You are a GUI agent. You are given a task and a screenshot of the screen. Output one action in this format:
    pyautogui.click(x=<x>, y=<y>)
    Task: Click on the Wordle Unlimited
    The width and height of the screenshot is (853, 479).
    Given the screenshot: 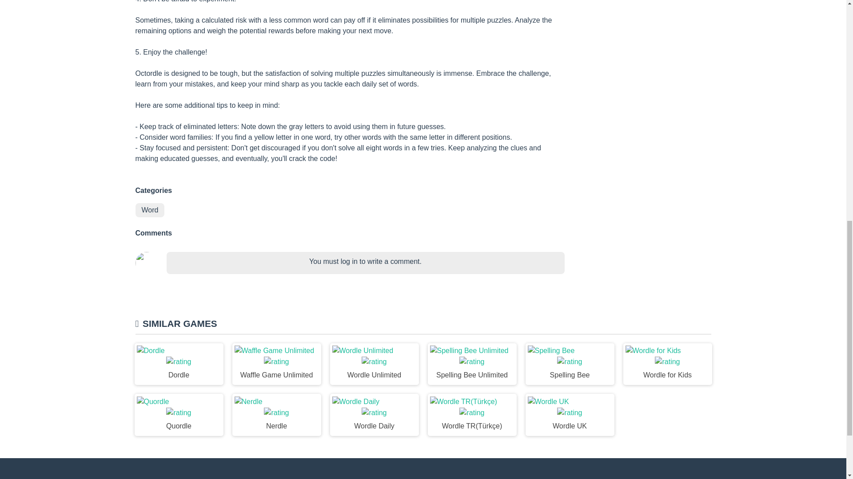 What is the action you would take?
    pyautogui.click(x=374, y=365)
    